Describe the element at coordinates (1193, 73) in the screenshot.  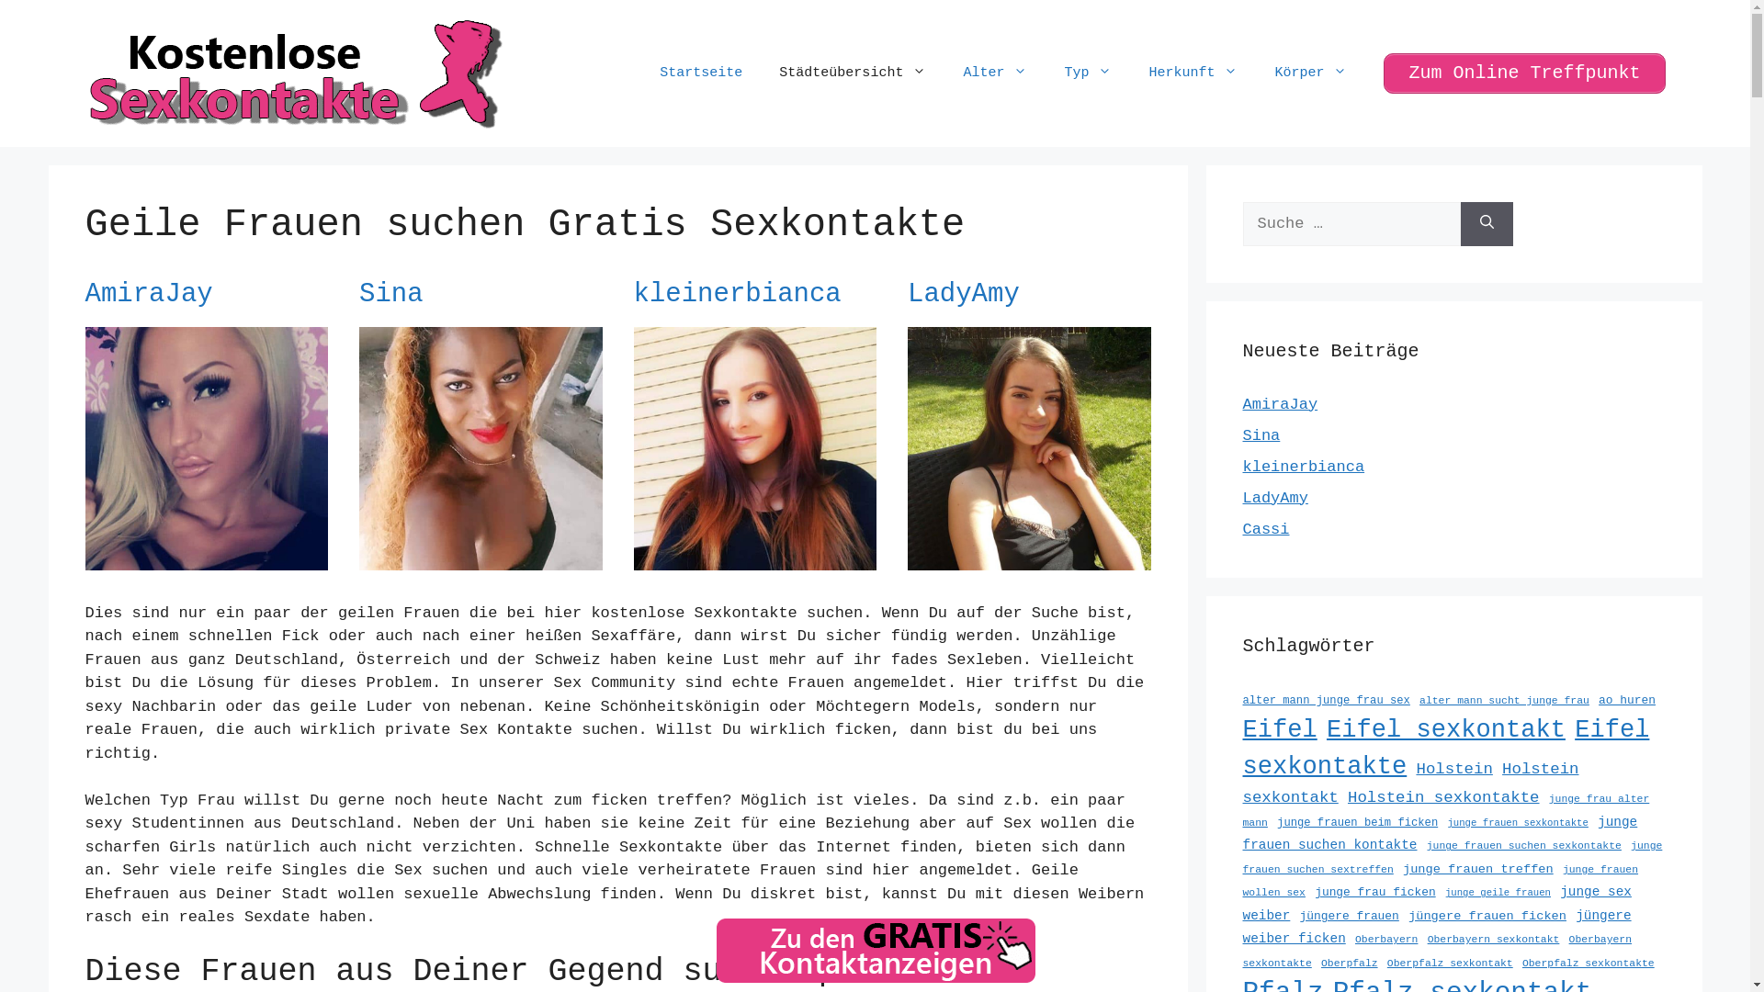
I see `Herkunft` at that location.